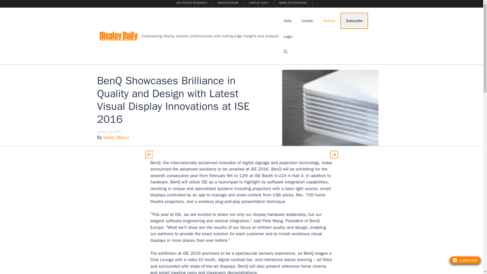 The image size is (487, 274). I want to click on Daily, so click(288, 21).